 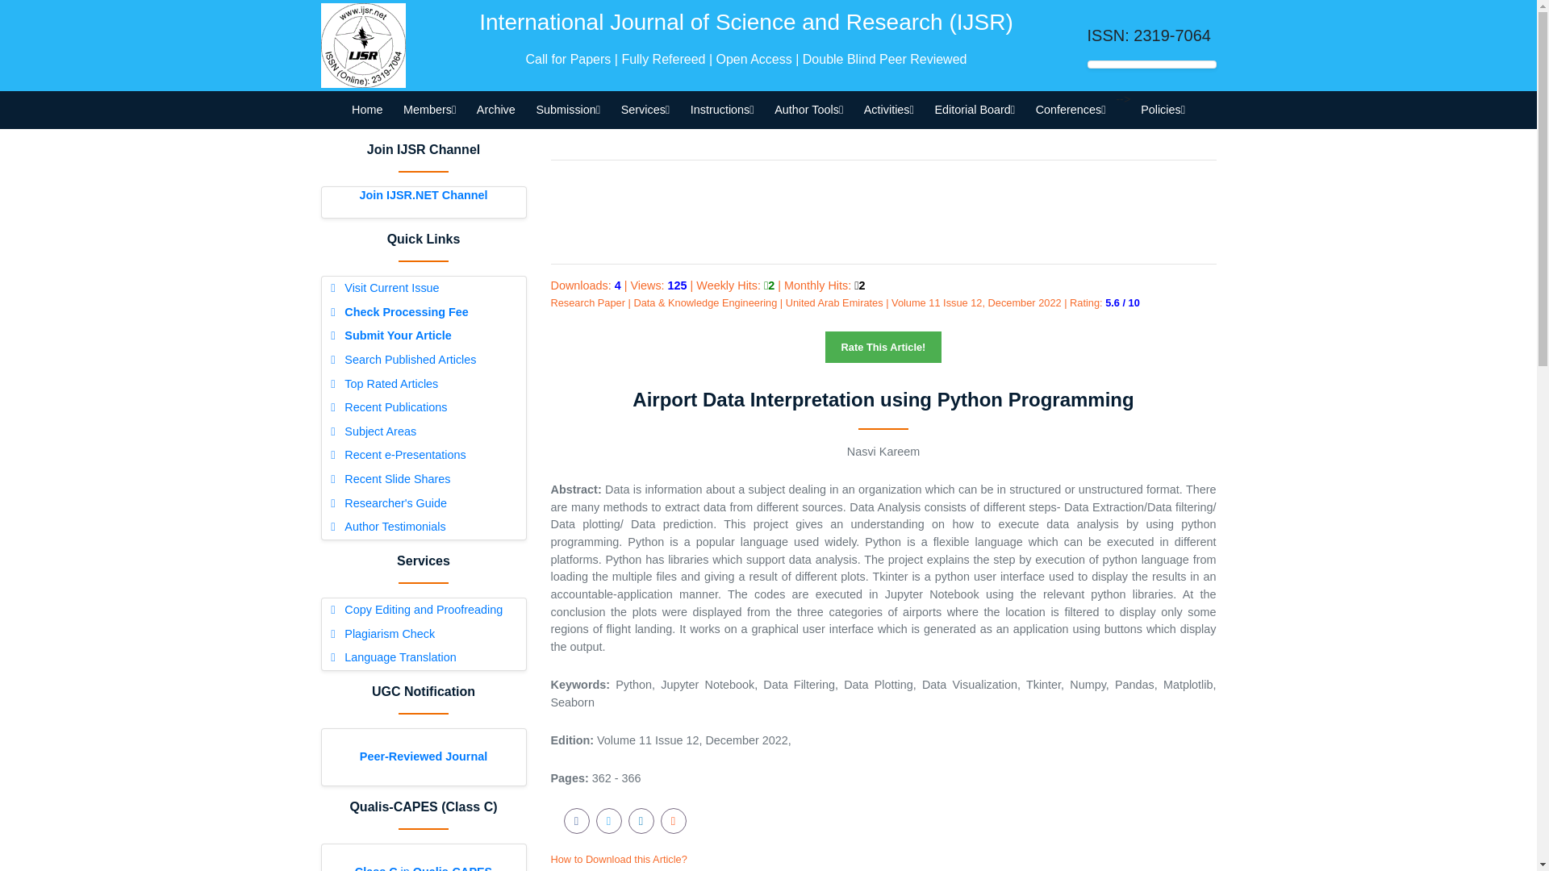 I want to click on Submission, so click(x=568, y=110).